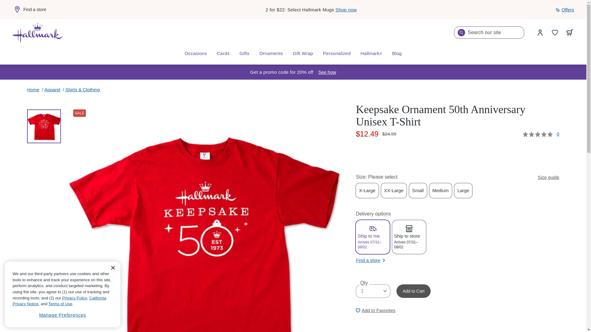 The width and height of the screenshot is (591, 332). I want to click on Find a store, so click(29, 10).